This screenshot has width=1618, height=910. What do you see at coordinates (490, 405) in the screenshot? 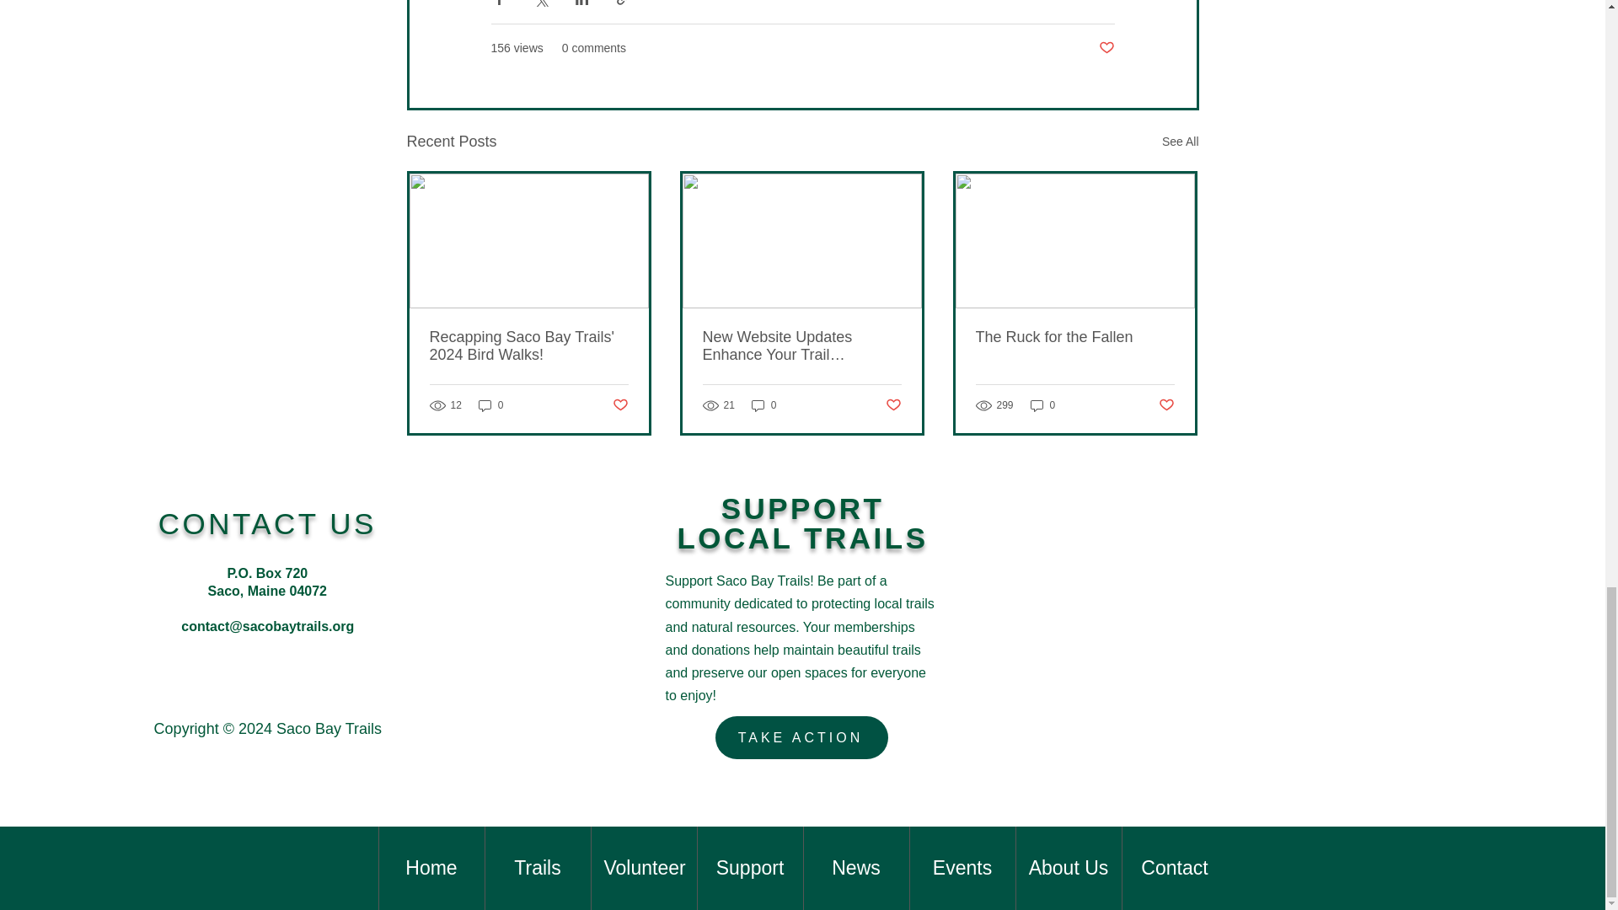
I see `0` at bounding box center [490, 405].